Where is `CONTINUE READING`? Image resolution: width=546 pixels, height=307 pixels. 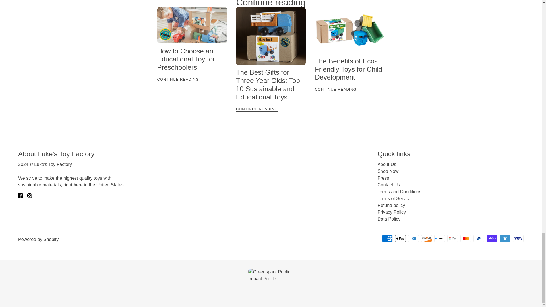 CONTINUE READING is located at coordinates (271, 109).